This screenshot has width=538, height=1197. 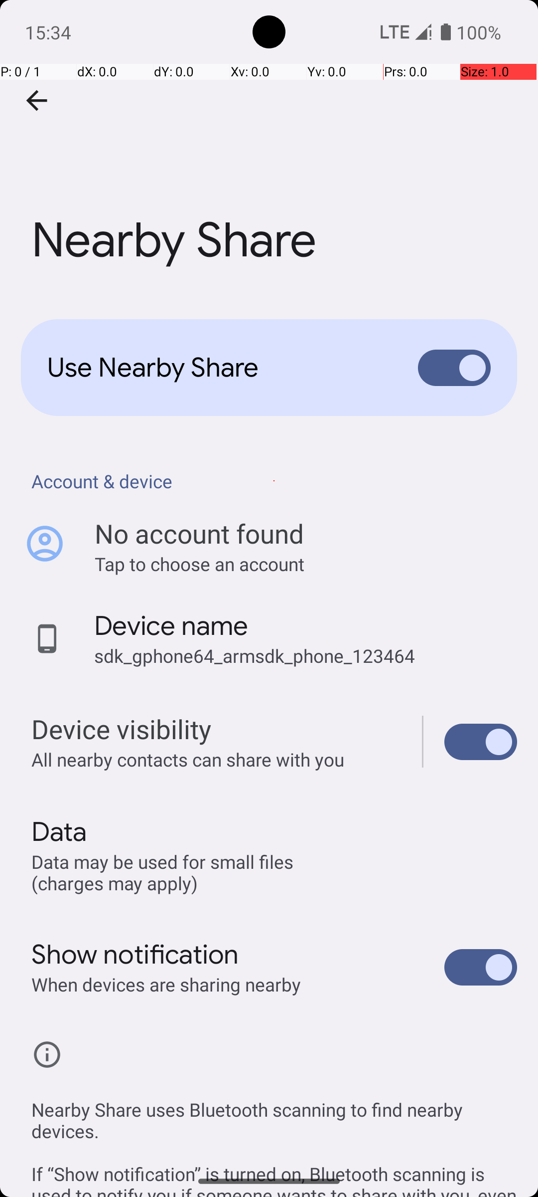 I want to click on Data, so click(x=59, y=832).